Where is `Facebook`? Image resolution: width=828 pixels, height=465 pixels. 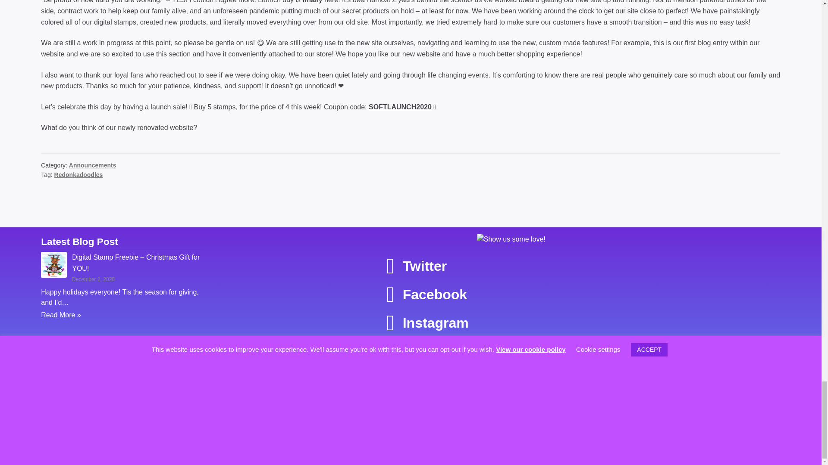
Facebook is located at coordinates (427, 294).